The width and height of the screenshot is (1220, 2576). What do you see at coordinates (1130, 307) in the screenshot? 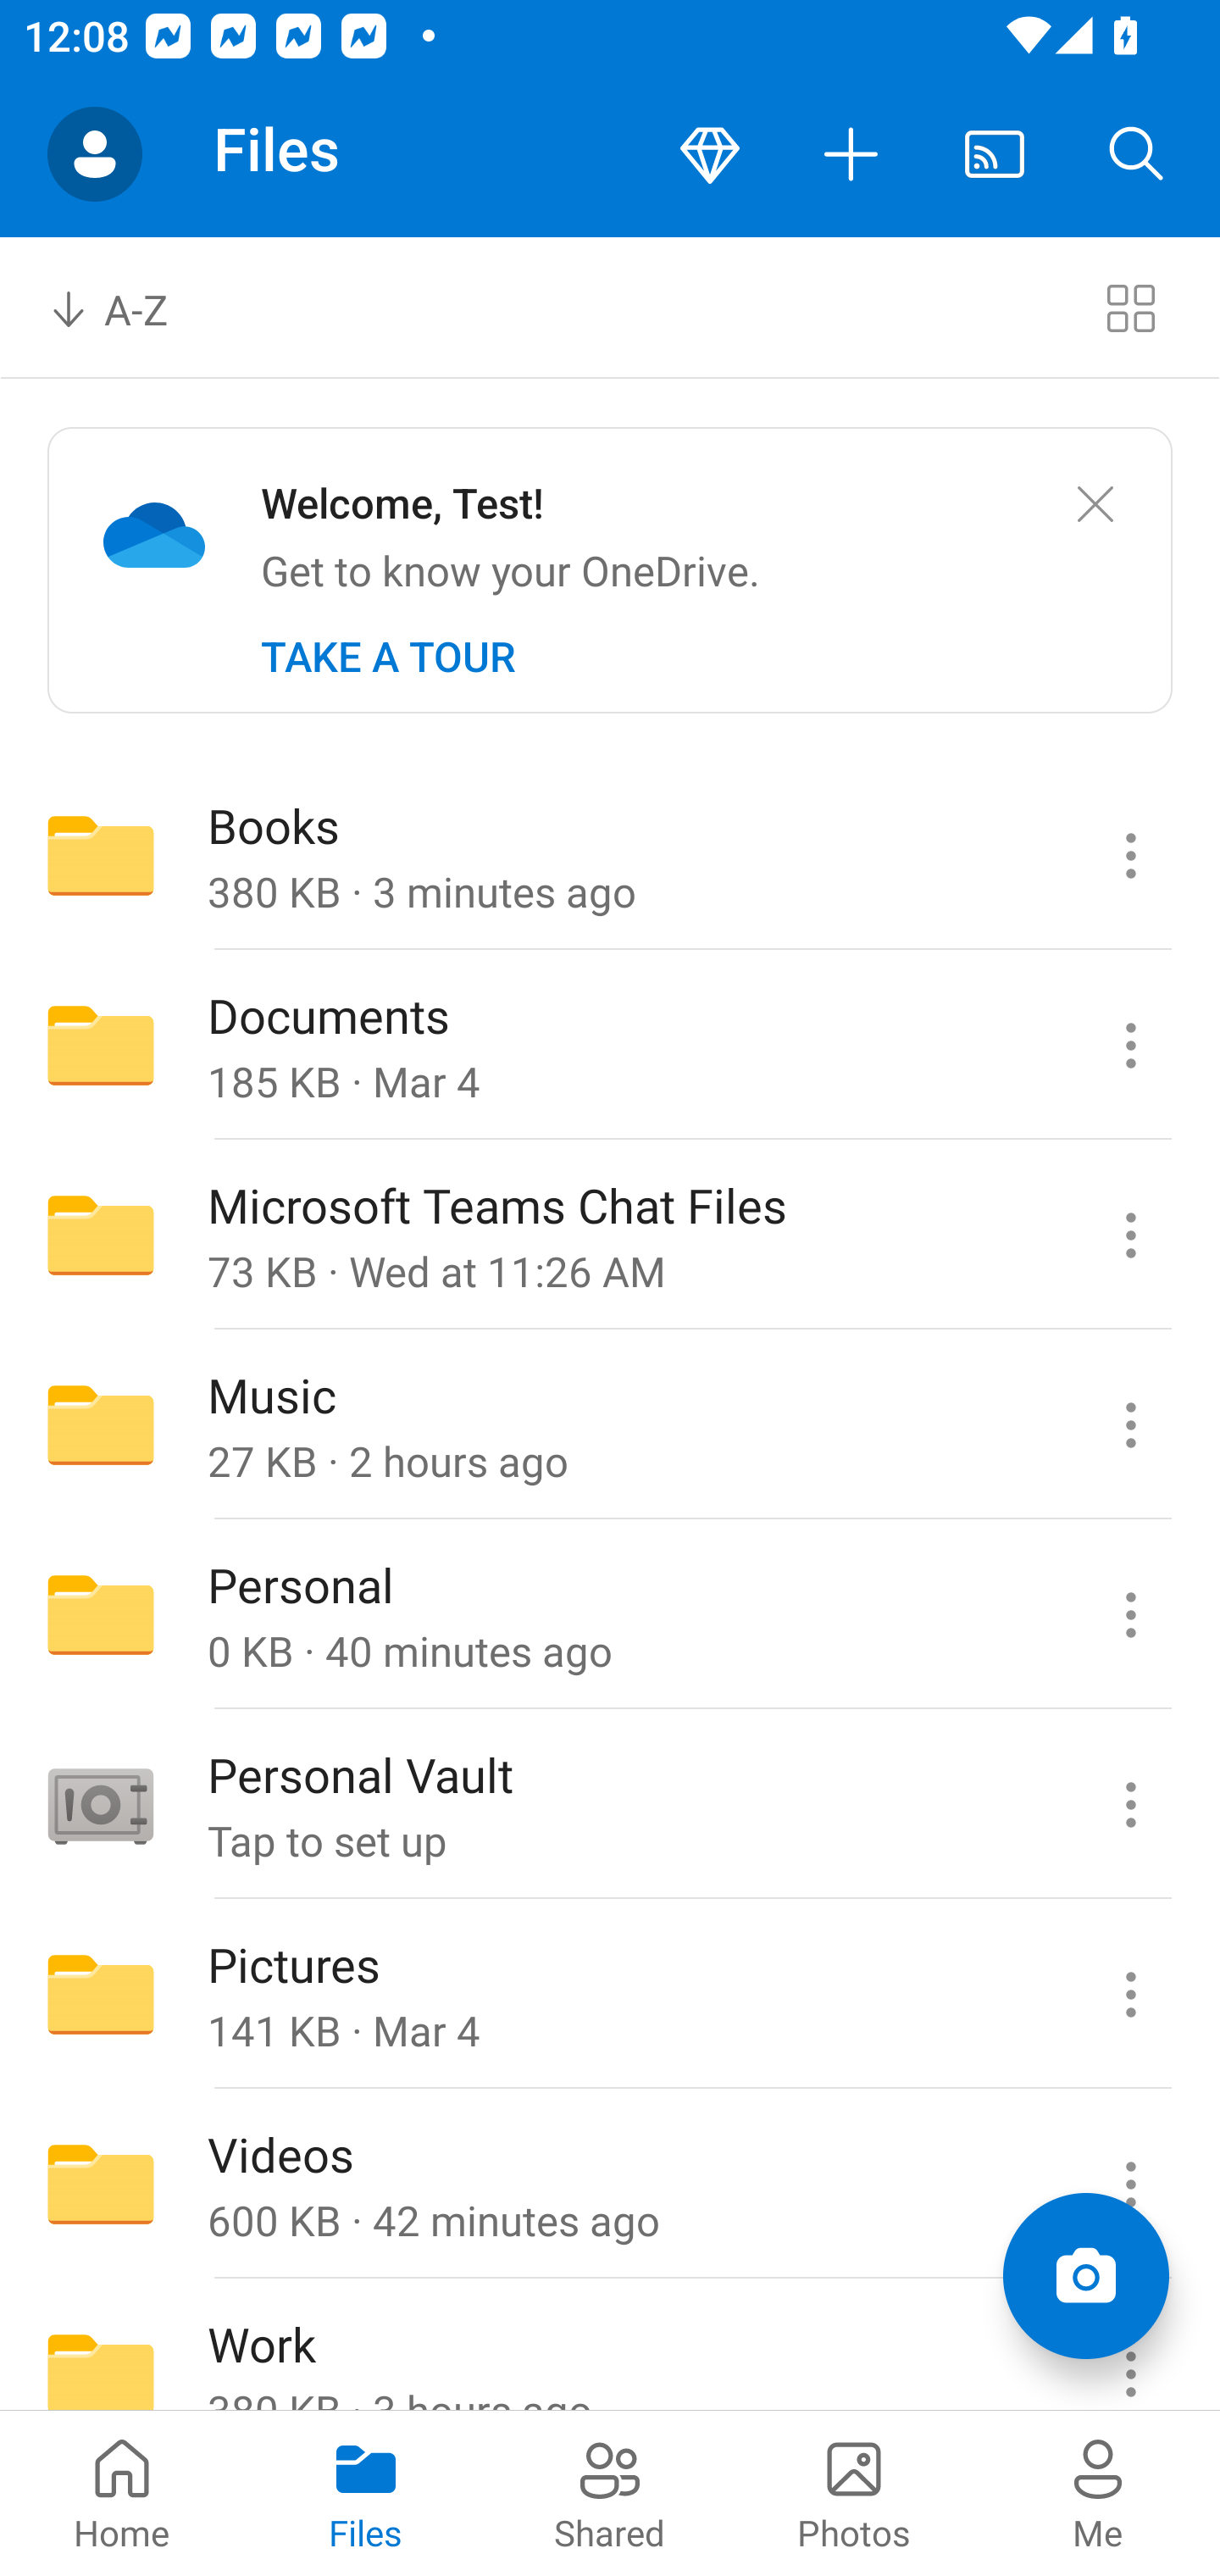
I see `Switch to tiles view` at bounding box center [1130, 307].